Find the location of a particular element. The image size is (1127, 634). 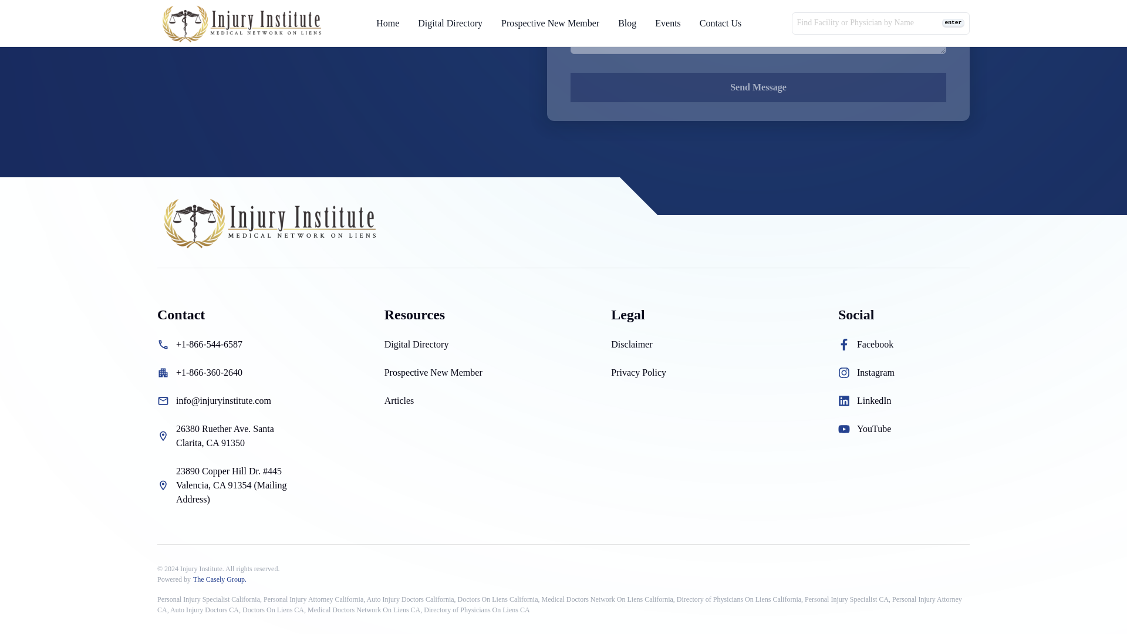

Privacy Policy is located at coordinates (638, 372).